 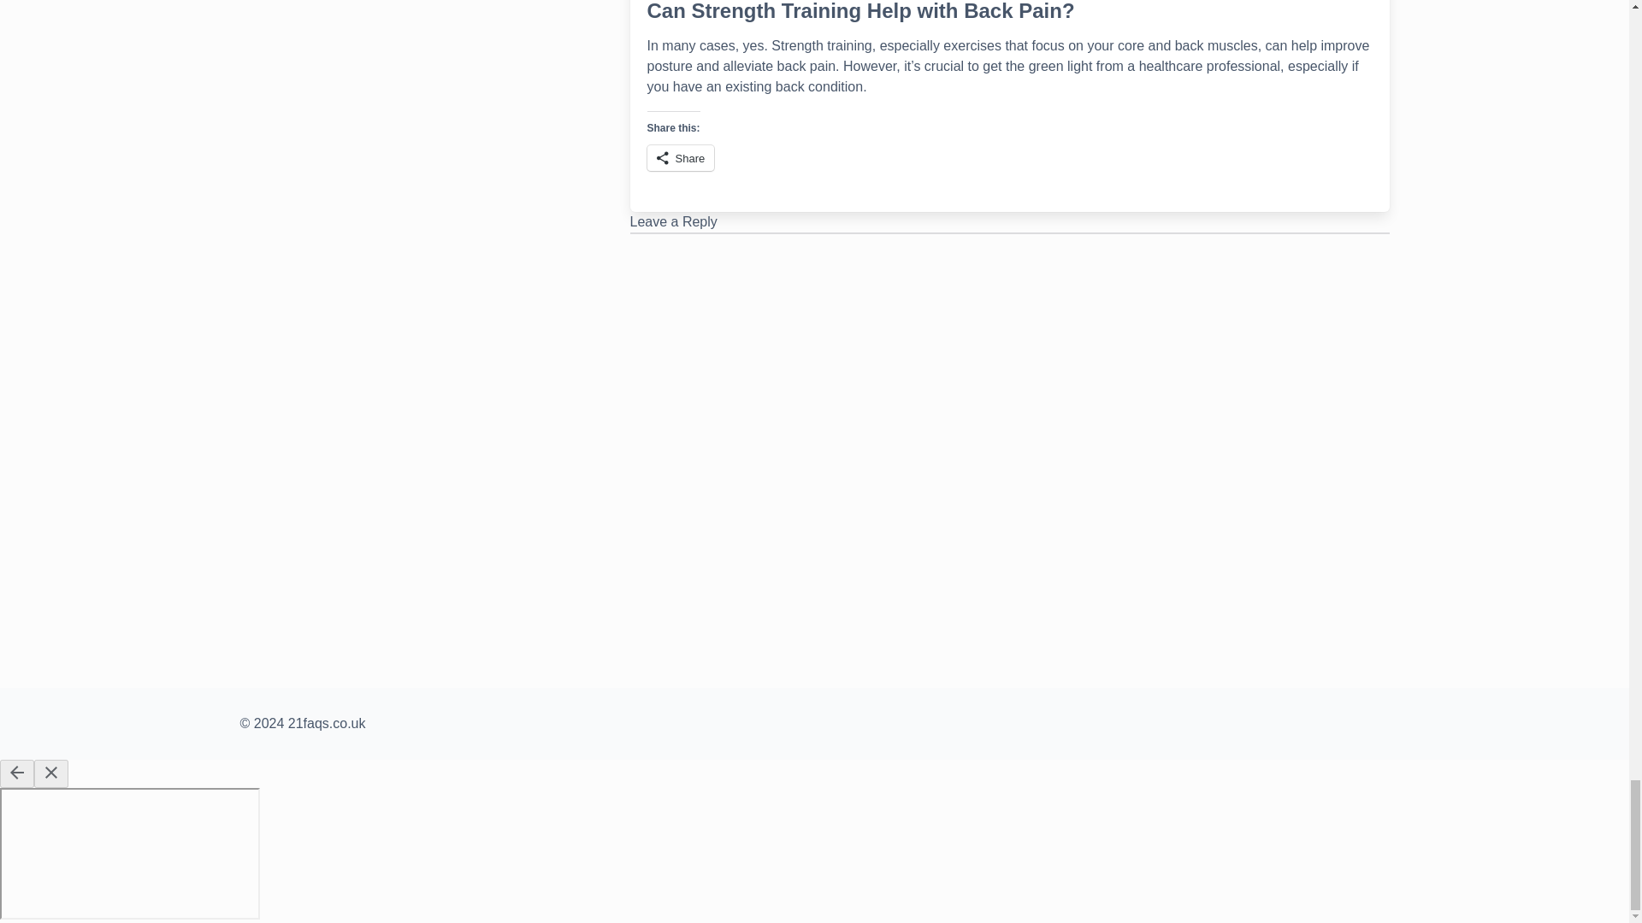 I want to click on Share, so click(x=681, y=157).